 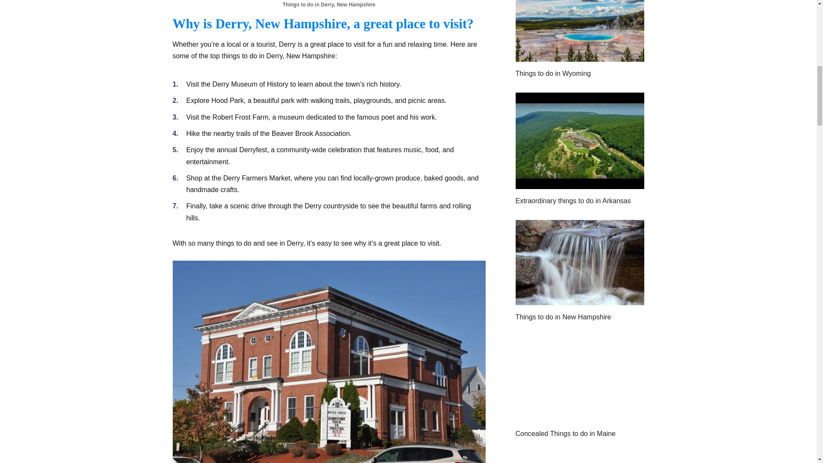 I want to click on Things to do in Wyoming, so click(x=579, y=57).